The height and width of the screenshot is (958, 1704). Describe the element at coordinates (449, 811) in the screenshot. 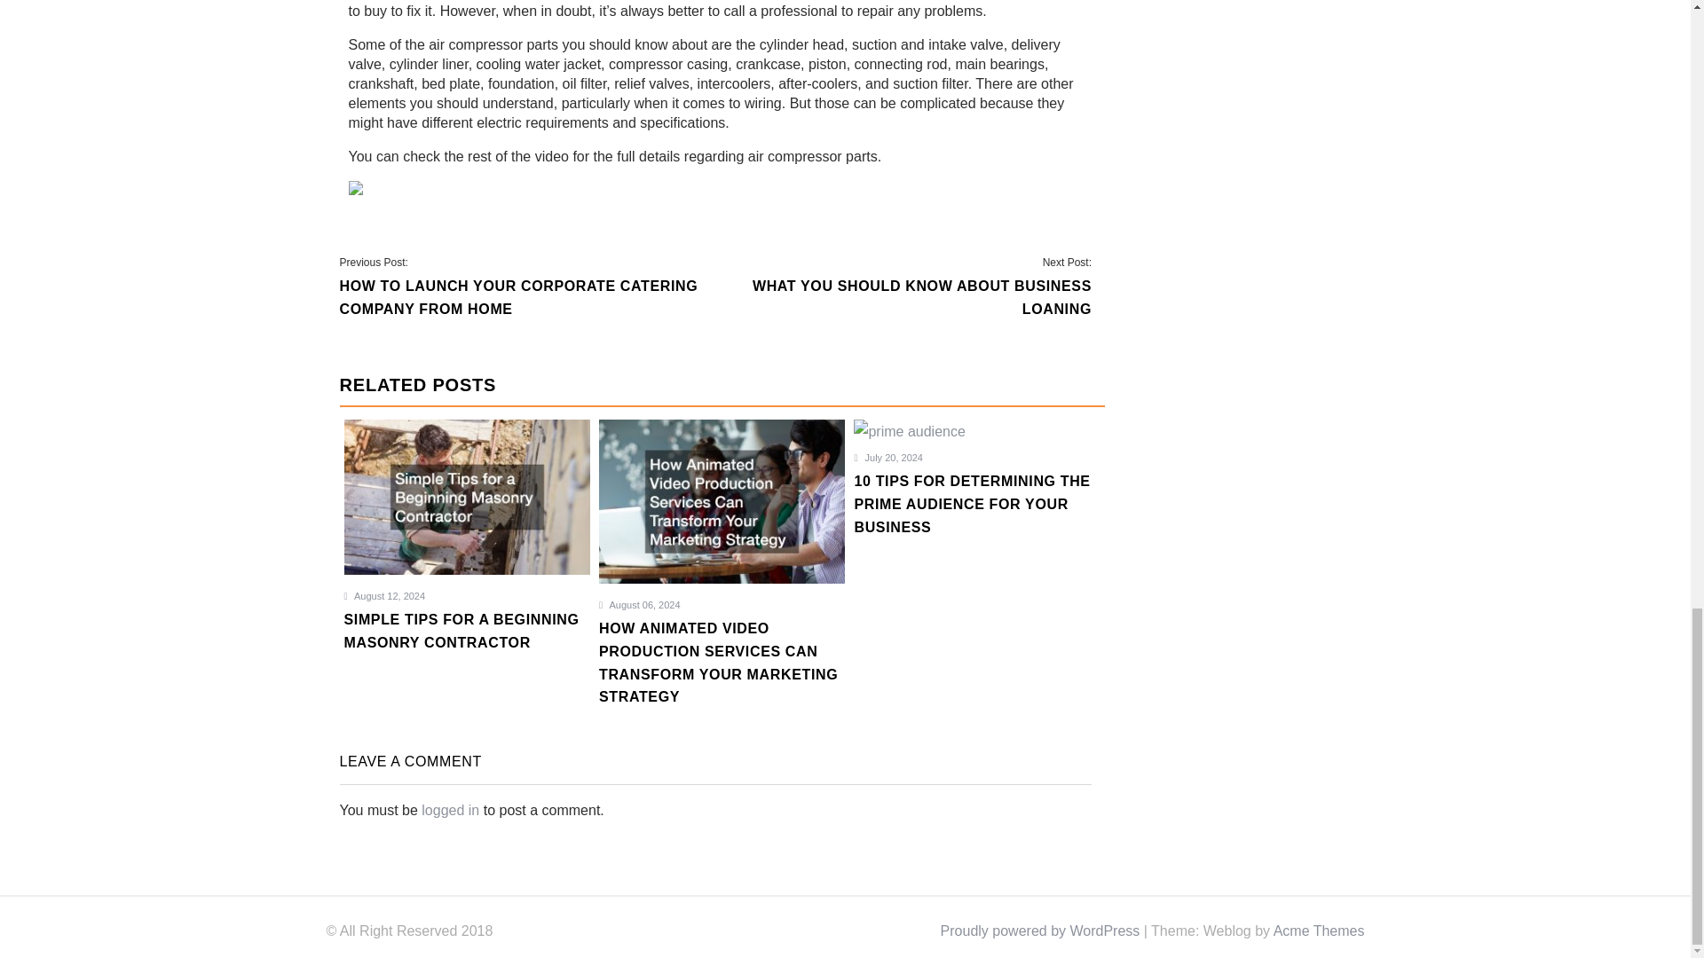

I see `logged in` at that location.